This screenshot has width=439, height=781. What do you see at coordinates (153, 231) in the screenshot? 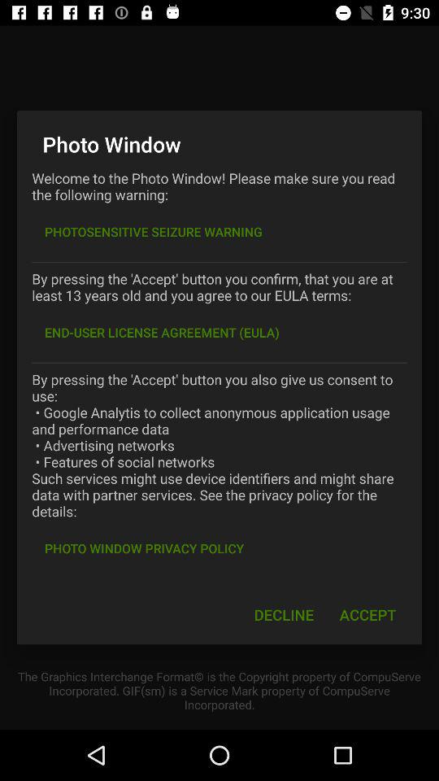
I see `swipe to photosensitive seizure warning item` at bounding box center [153, 231].